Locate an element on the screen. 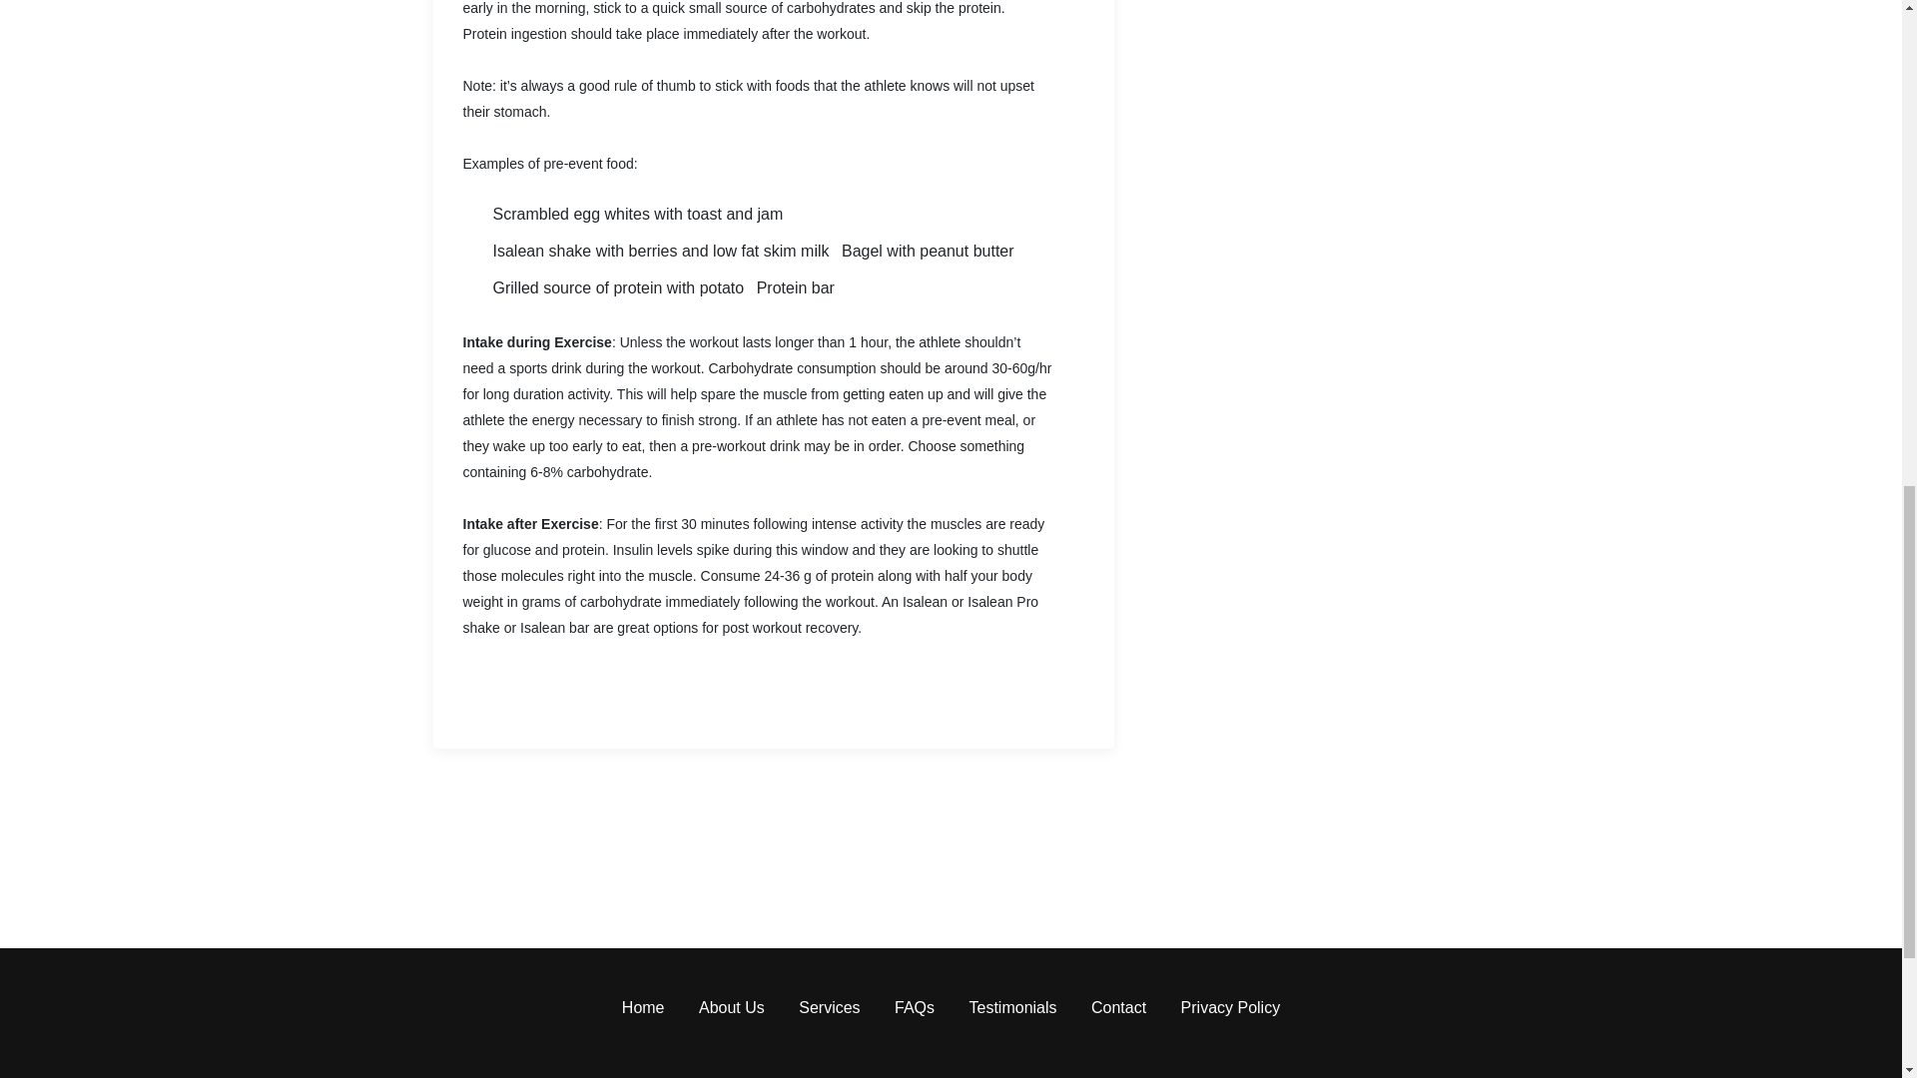 This screenshot has width=1917, height=1078. About Us is located at coordinates (732, 1008).